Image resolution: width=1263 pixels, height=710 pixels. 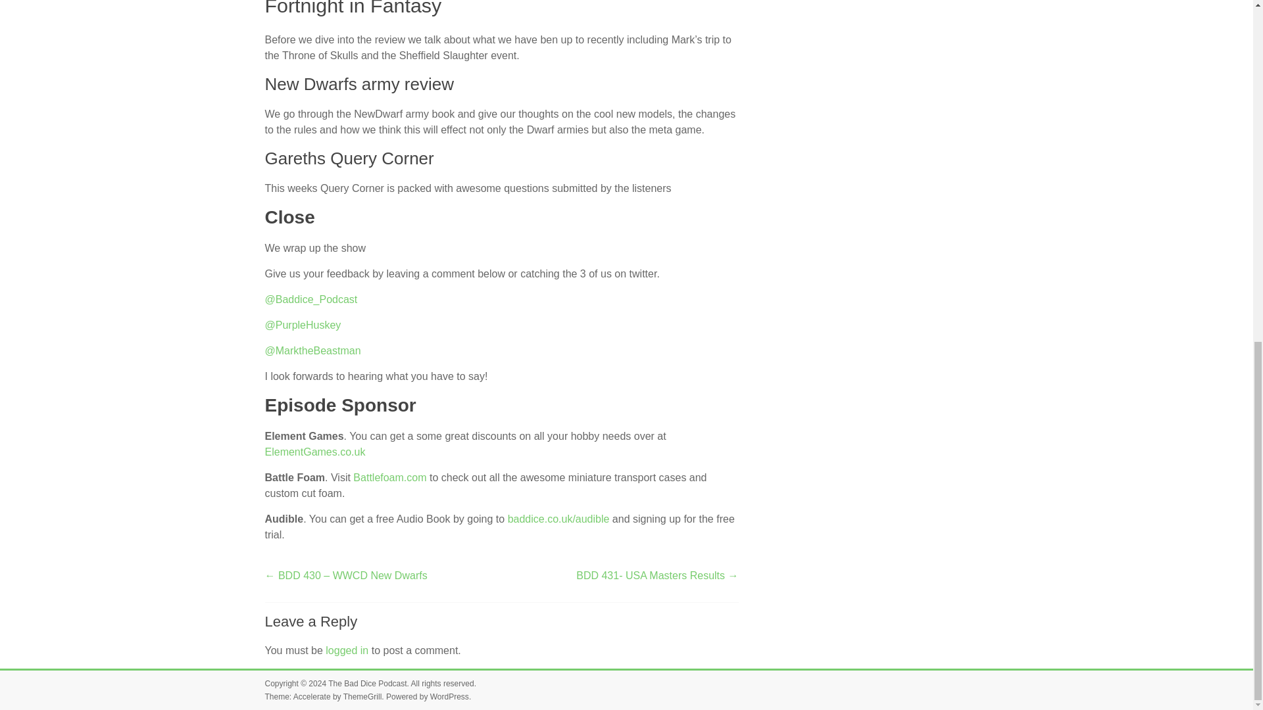 What do you see at coordinates (367, 683) in the screenshot?
I see `The Bad Dice Podcast` at bounding box center [367, 683].